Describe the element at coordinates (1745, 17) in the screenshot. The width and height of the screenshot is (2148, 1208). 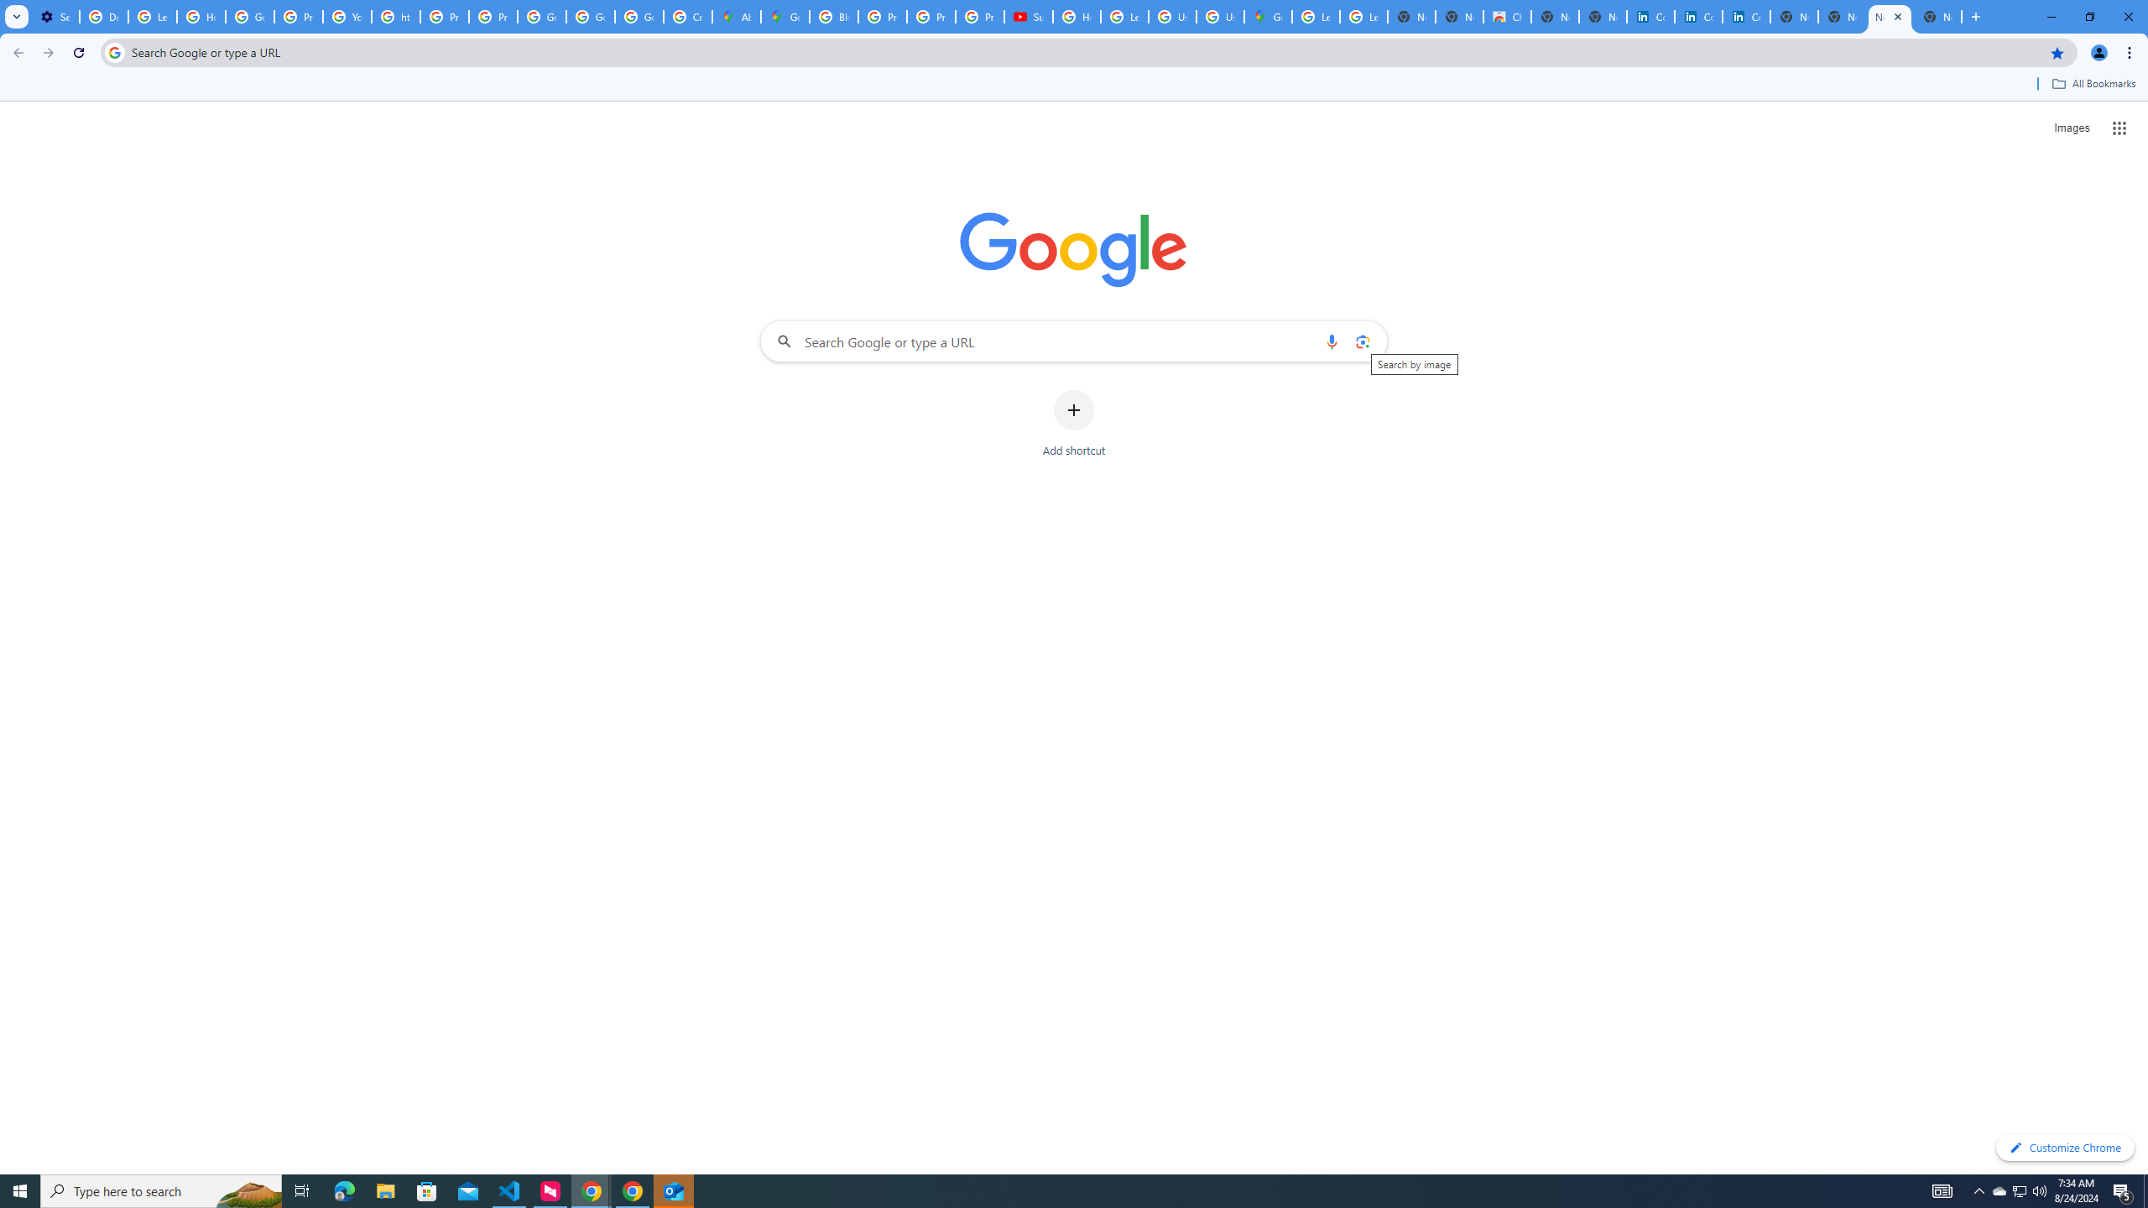
I see `Copyright Policy` at that location.